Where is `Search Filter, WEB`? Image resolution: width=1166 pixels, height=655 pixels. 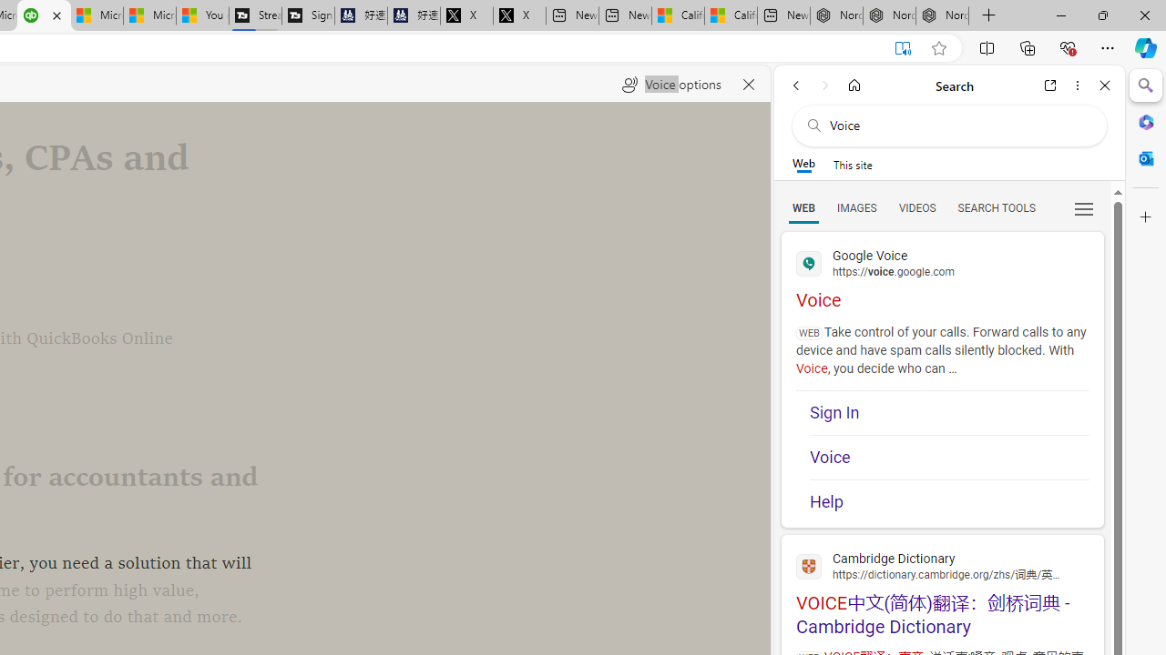
Search Filter, WEB is located at coordinates (803, 207).